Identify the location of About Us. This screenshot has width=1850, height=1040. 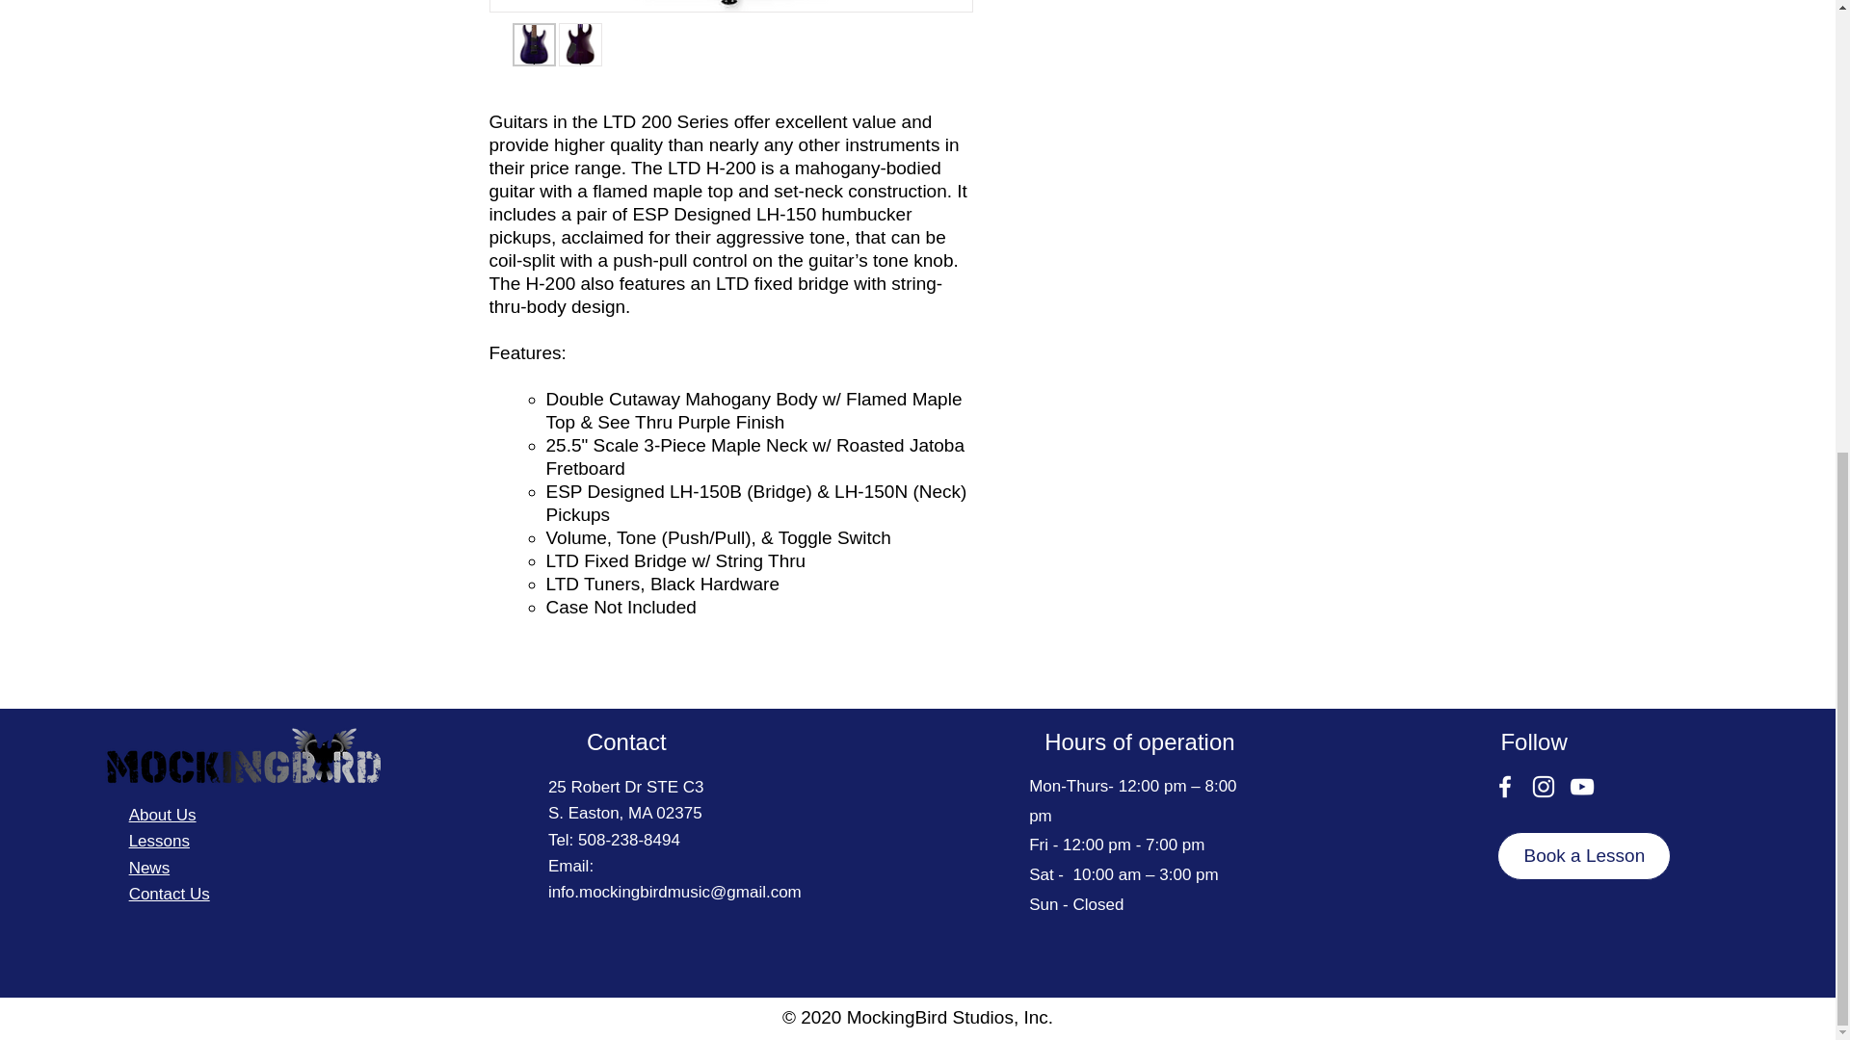
(162, 815).